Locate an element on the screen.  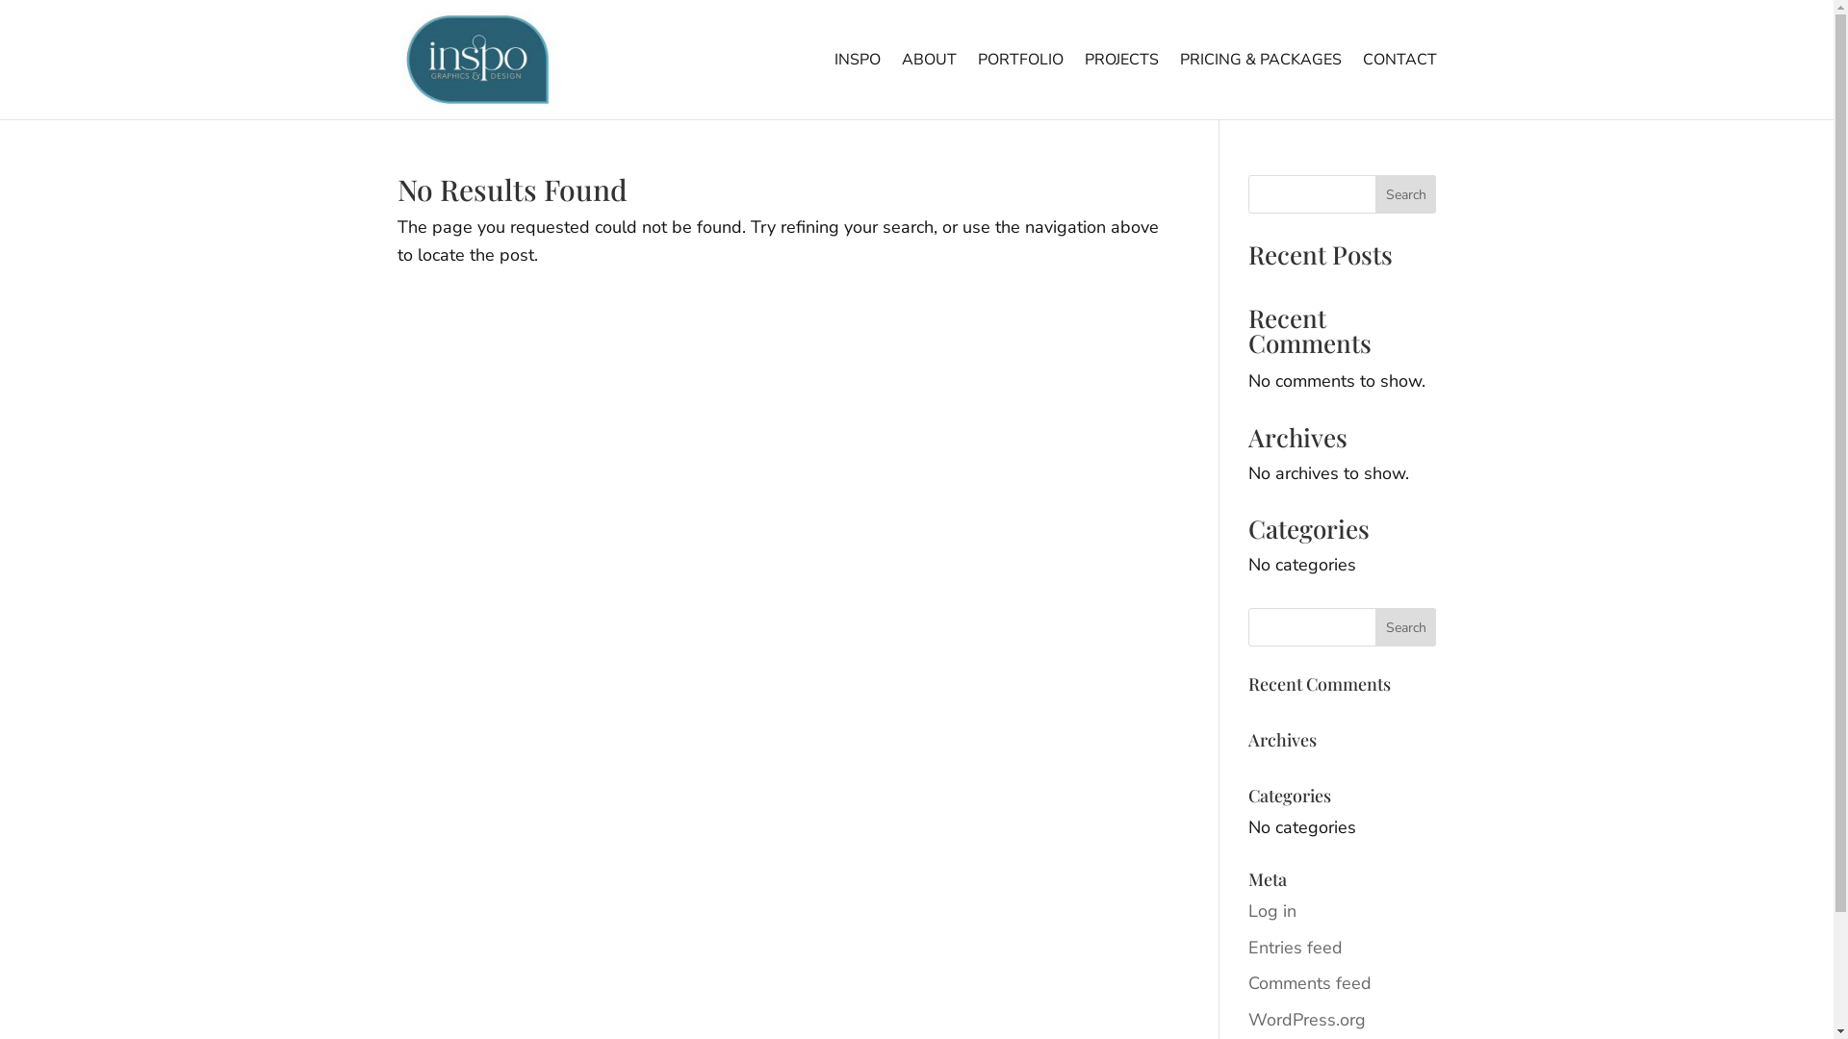
Comments feed is located at coordinates (1310, 983).